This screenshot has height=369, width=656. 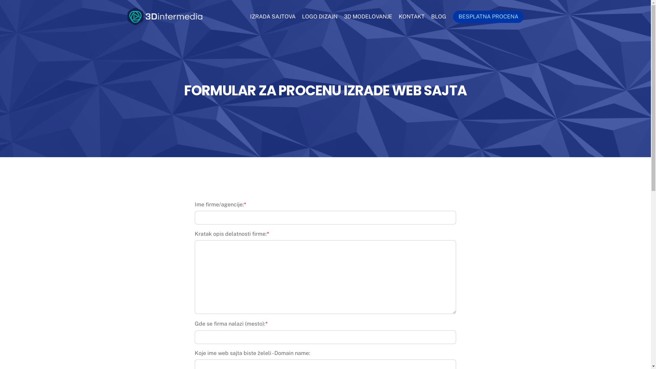 I want to click on BESPLATNA PROCENA, so click(x=489, y=17).